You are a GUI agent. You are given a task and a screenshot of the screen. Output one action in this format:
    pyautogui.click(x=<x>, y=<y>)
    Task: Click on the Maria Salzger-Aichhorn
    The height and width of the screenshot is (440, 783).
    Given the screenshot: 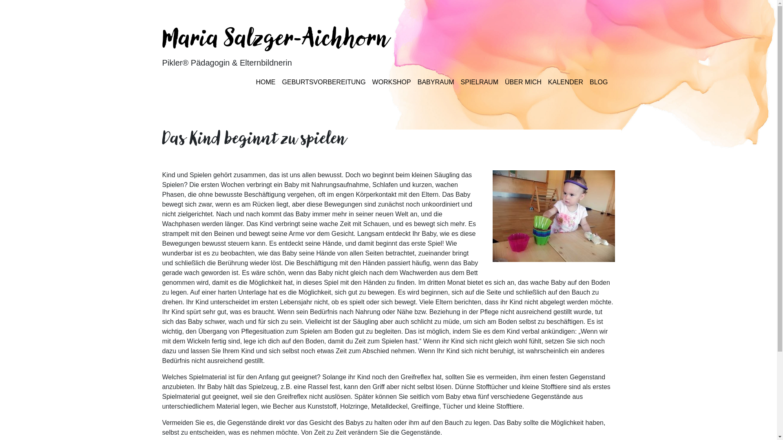 What is the action you would take?
    pyautogui.click(x=276, y=40)
    